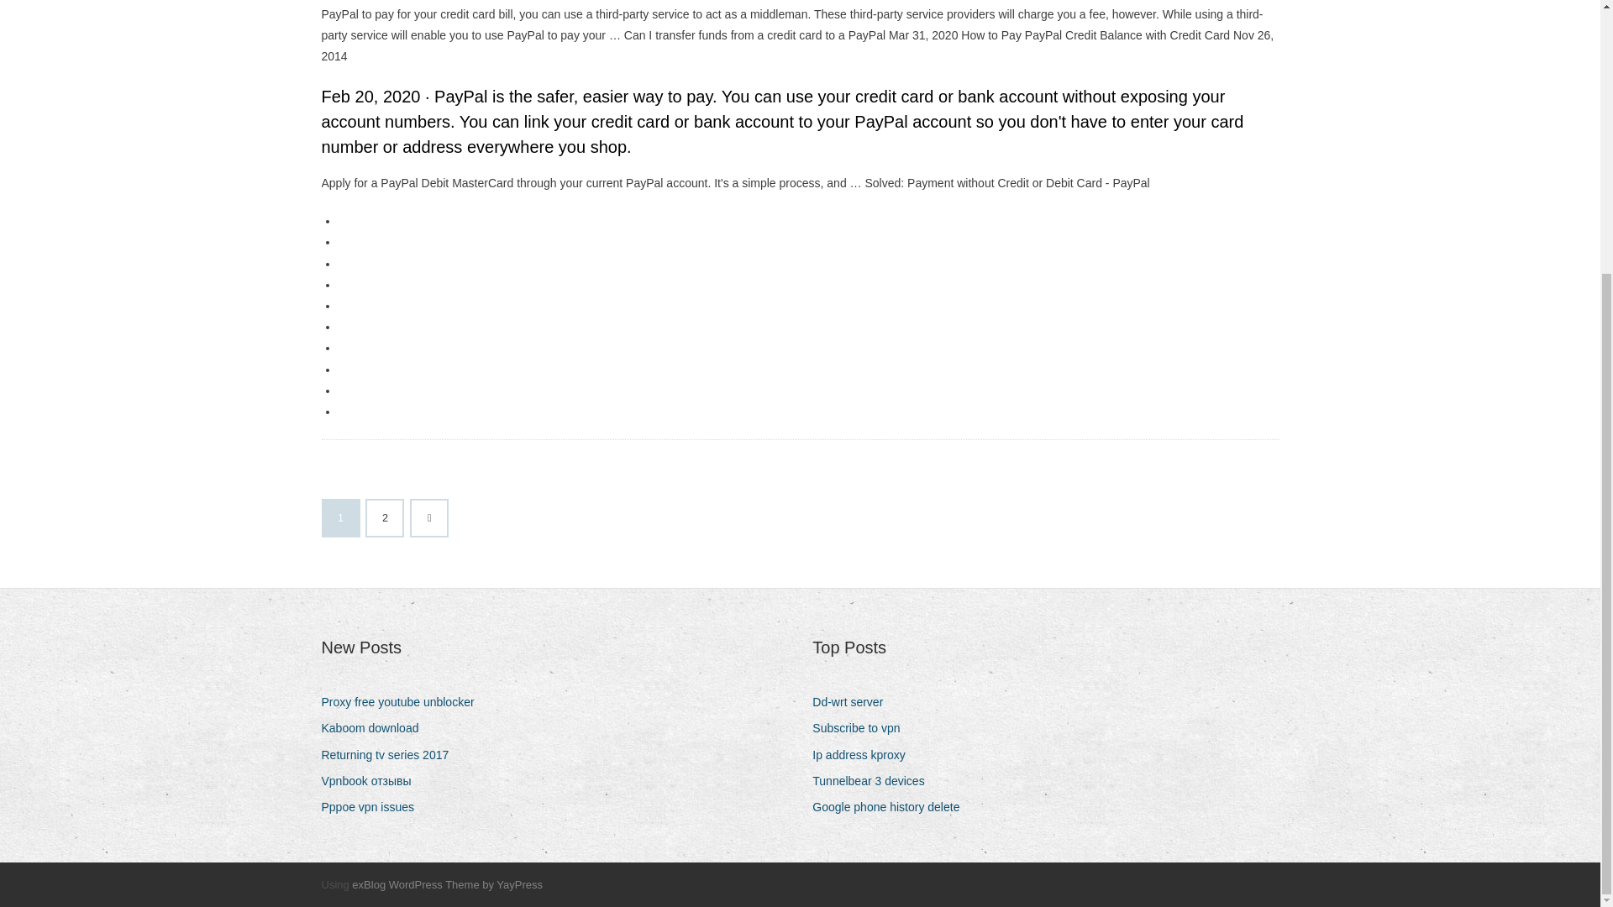 The width and height of the screenshot is (1613, 907). What do you see at coordinates (376, 729) in the screenshot?
I see `Kaboom download` at bounding box center [376, 729].